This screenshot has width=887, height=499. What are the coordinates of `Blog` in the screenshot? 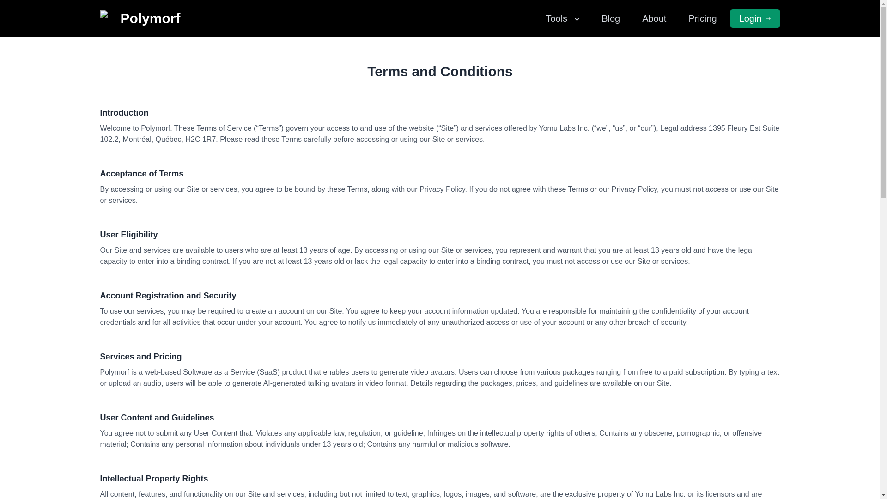 It's located at (611, 18).